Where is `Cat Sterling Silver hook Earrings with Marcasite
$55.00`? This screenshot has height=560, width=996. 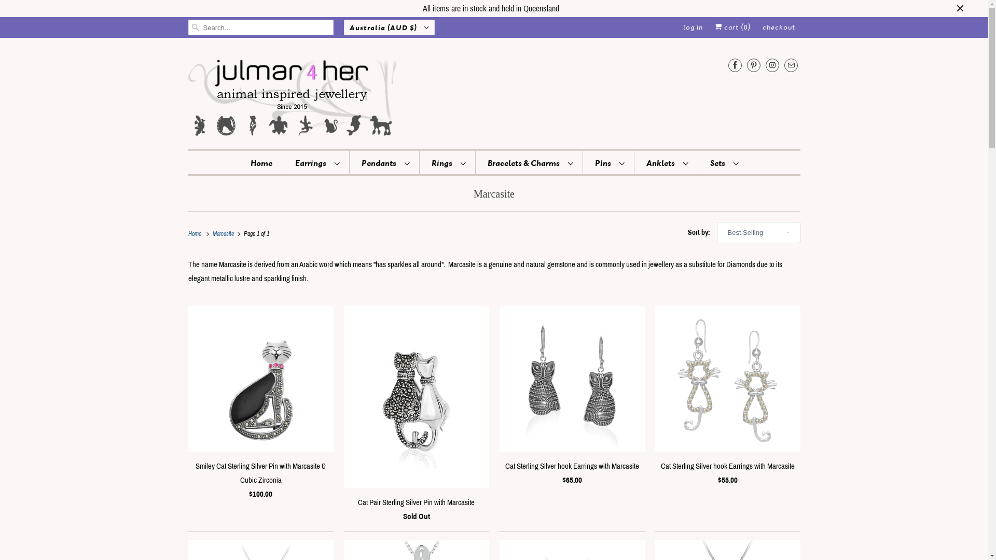 Cat Sterling Silver hook Earrings with Marcasite
$55.00 is located at coordinates (727, 399).